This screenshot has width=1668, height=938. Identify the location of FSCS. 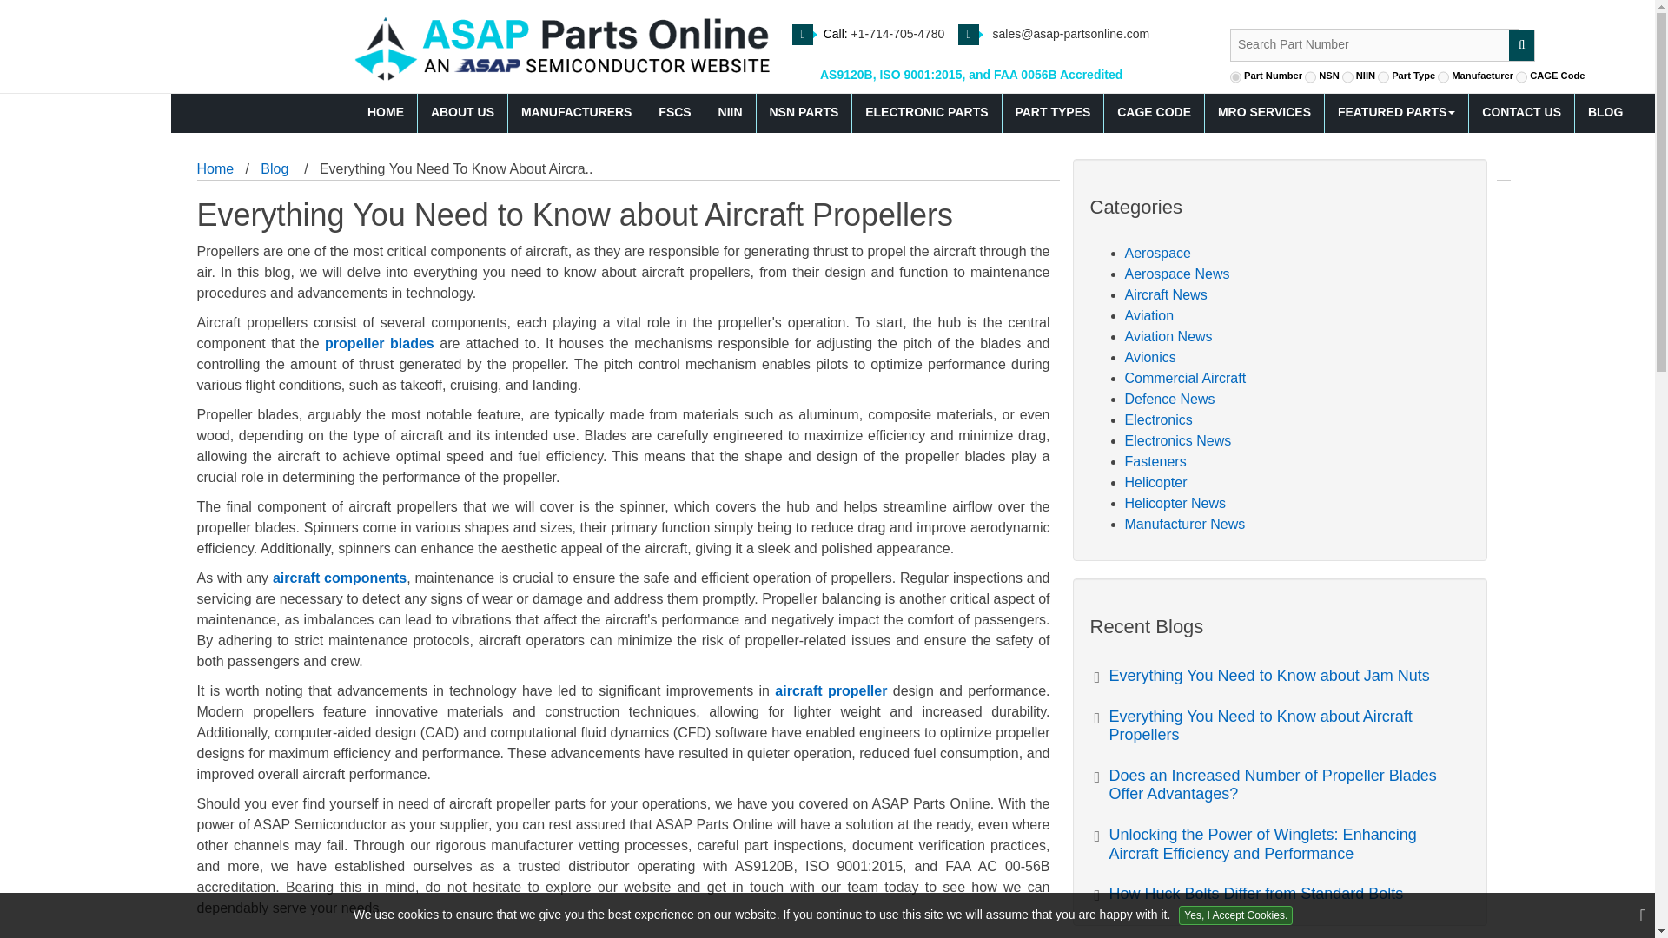
(674, 113).